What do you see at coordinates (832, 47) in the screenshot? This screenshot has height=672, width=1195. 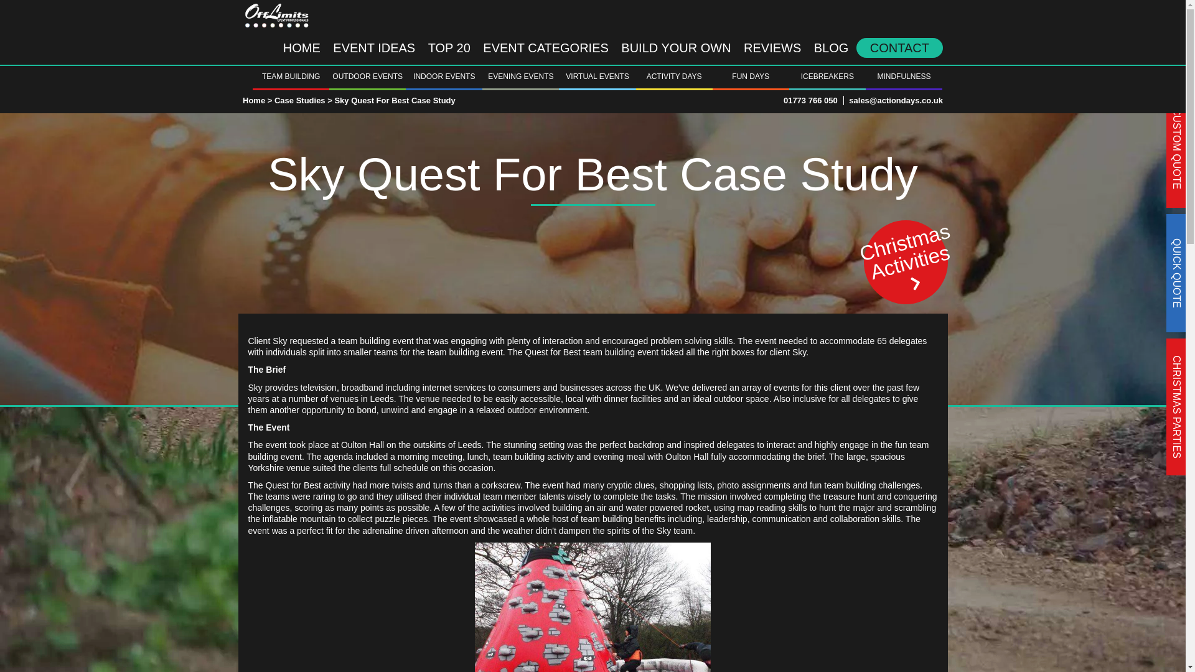 I see `BLOG` at bounding box center [832, 47].